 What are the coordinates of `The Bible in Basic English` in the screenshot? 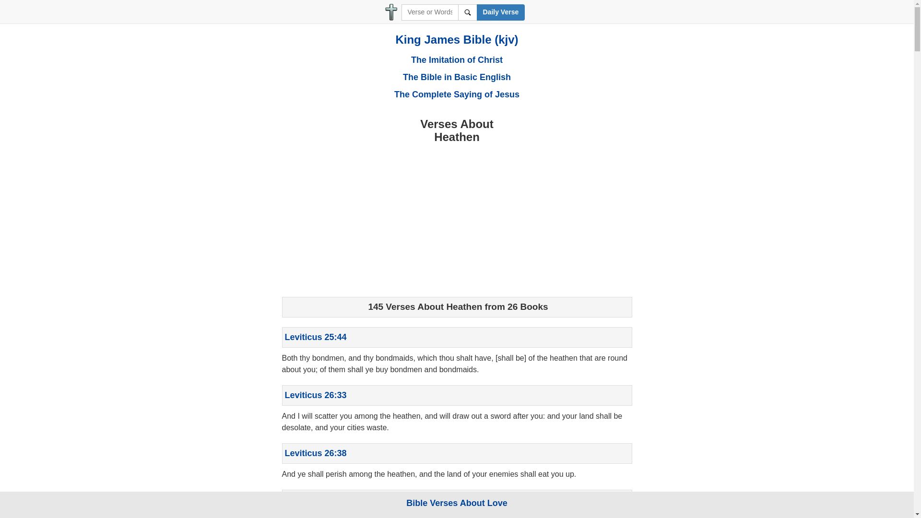 It's located at (457, 77).